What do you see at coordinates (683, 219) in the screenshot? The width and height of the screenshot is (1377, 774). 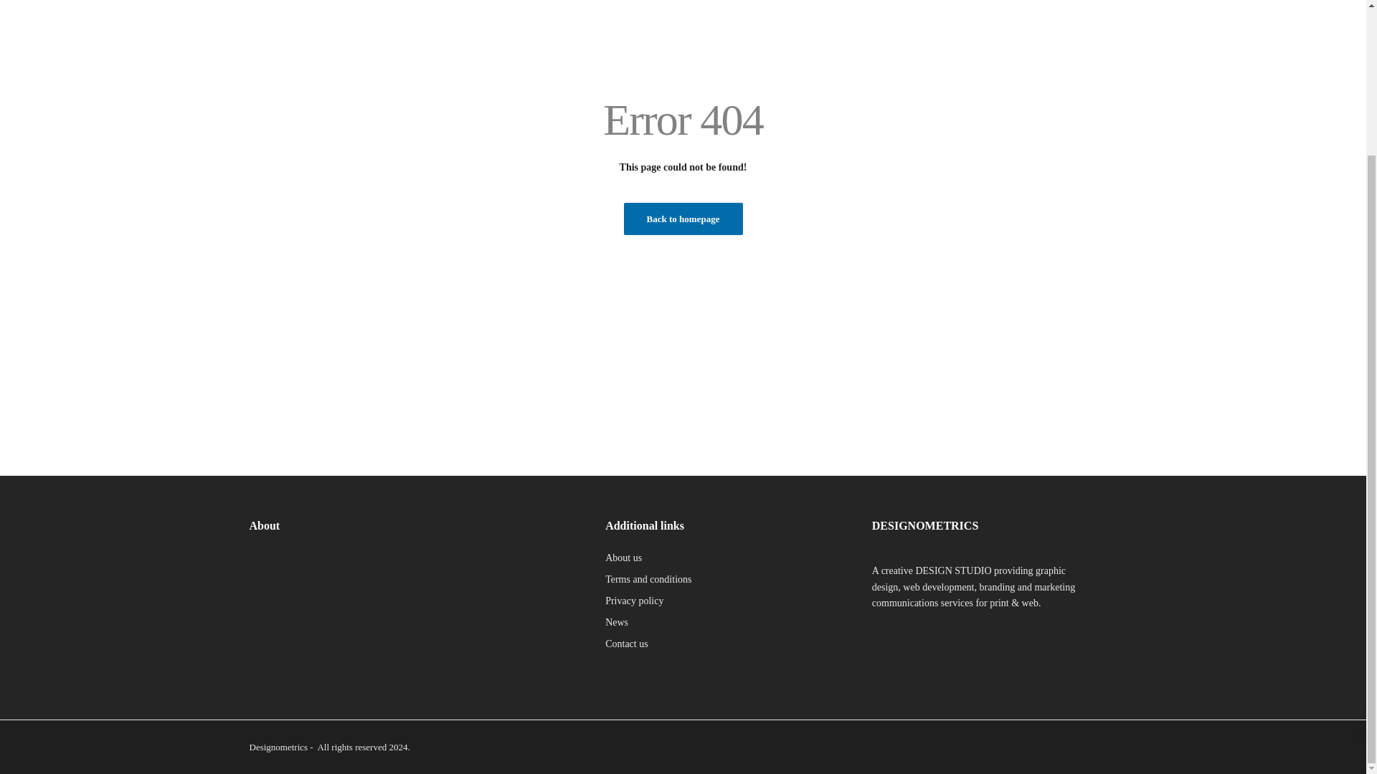 I see `Back to homepage` at bounding box center [683, 219].